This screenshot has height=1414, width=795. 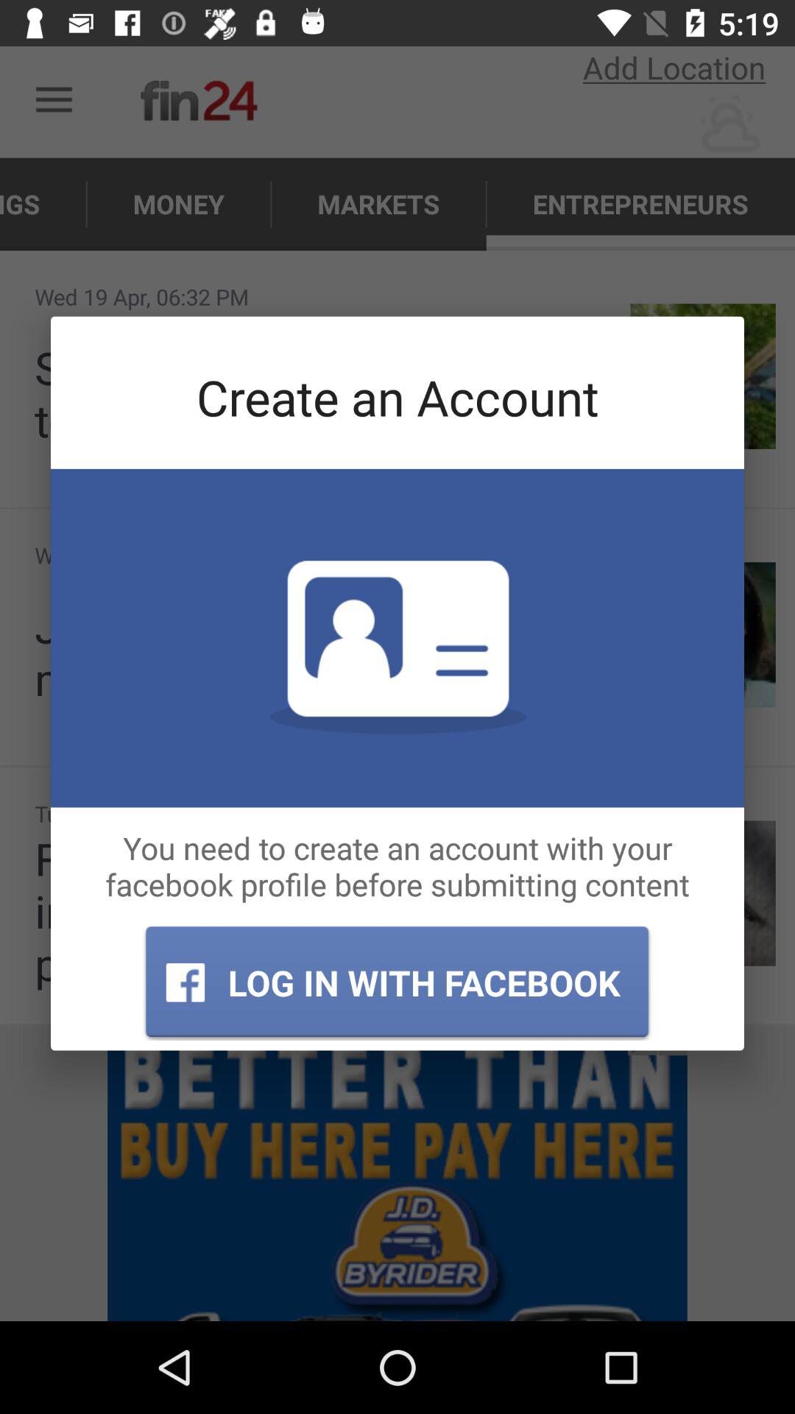 I want to click on choose log in with icon, so click(x=397, y=982).